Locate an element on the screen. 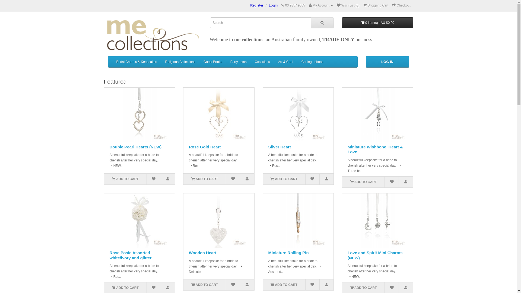  Wooden Heart  is located at coordinates (219, 221).